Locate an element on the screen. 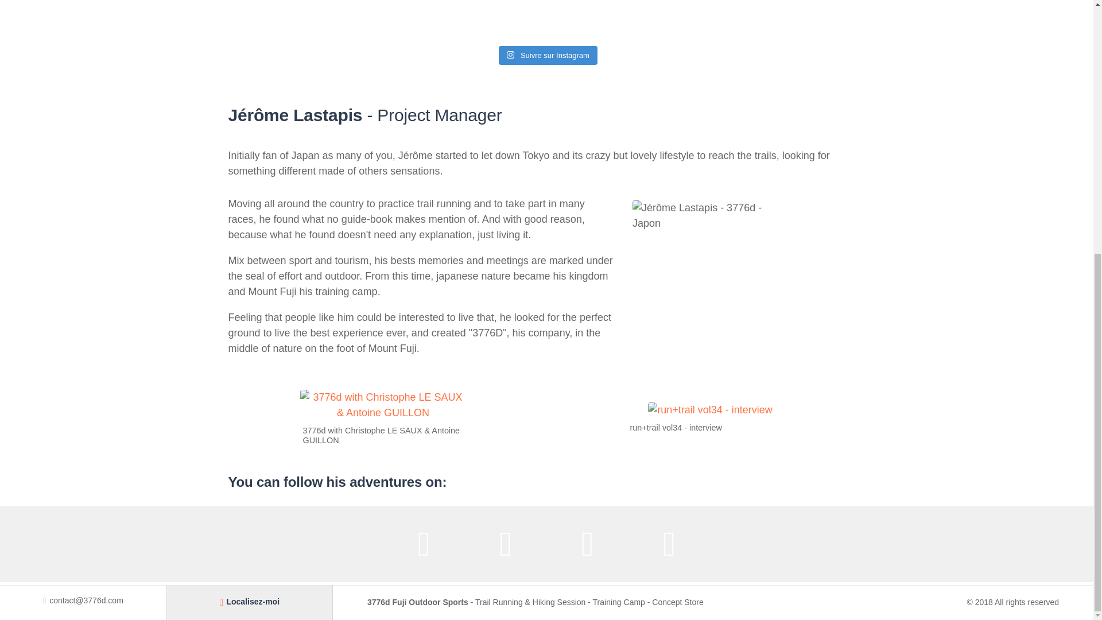 Image resolution: width=1102 pixels, height=620 pixels. Twitter is located at coordinates (505, 544).